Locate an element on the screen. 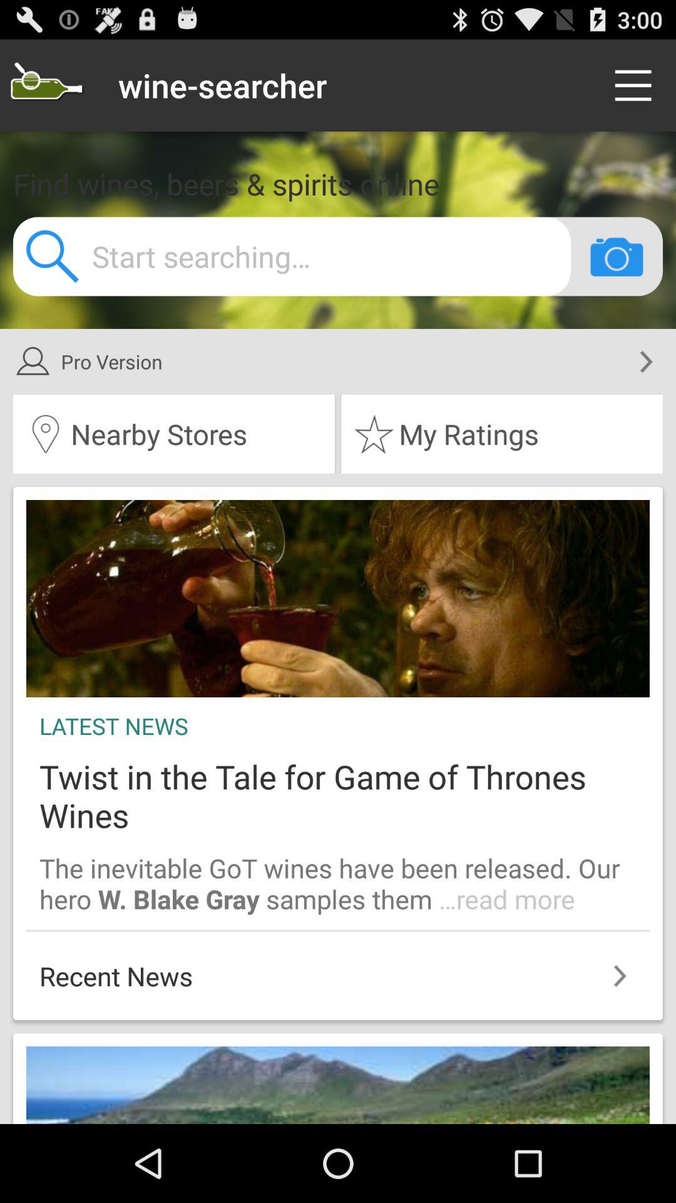  search by image is located at coordinates (617, 256).